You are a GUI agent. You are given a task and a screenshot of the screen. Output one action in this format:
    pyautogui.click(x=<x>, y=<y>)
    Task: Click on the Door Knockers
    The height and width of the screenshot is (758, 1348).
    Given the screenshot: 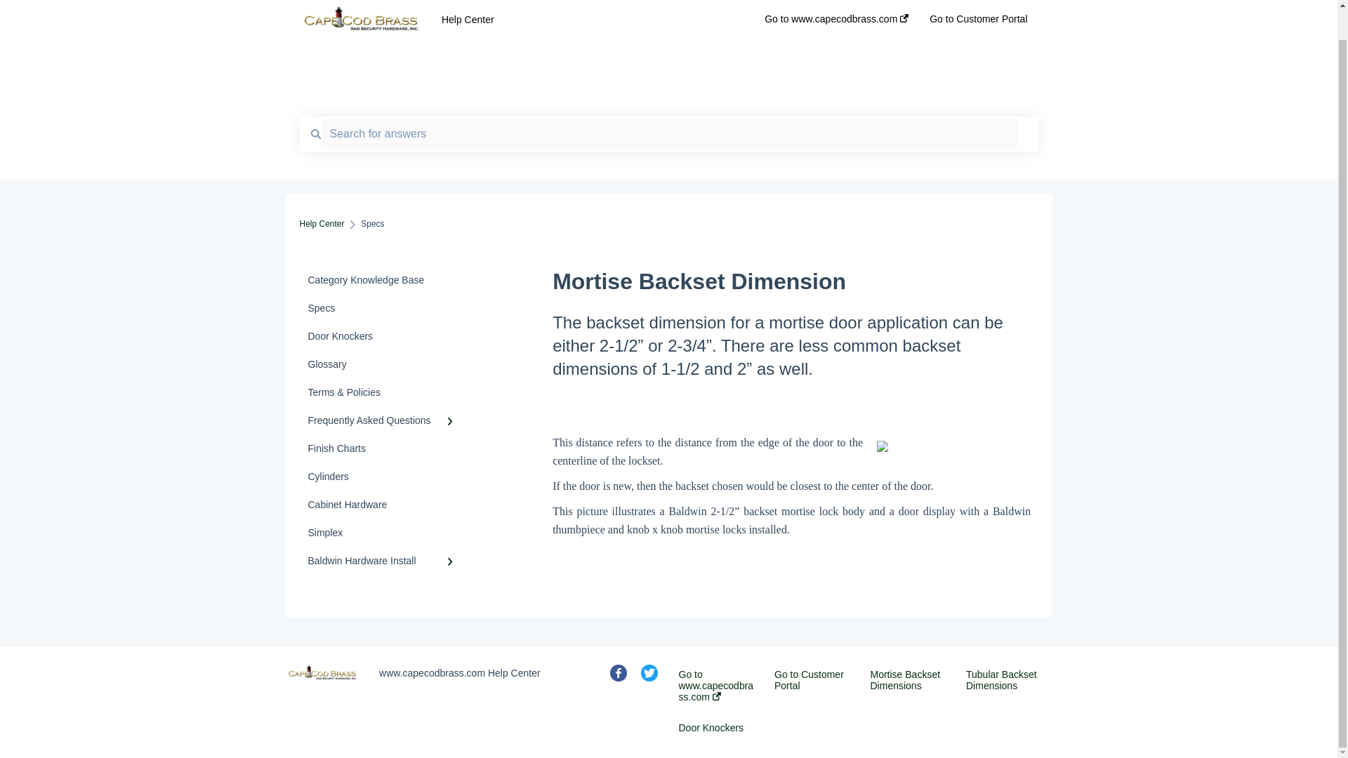 What is the action you would take?
    pyautogui.click(x=383, y=335)
    